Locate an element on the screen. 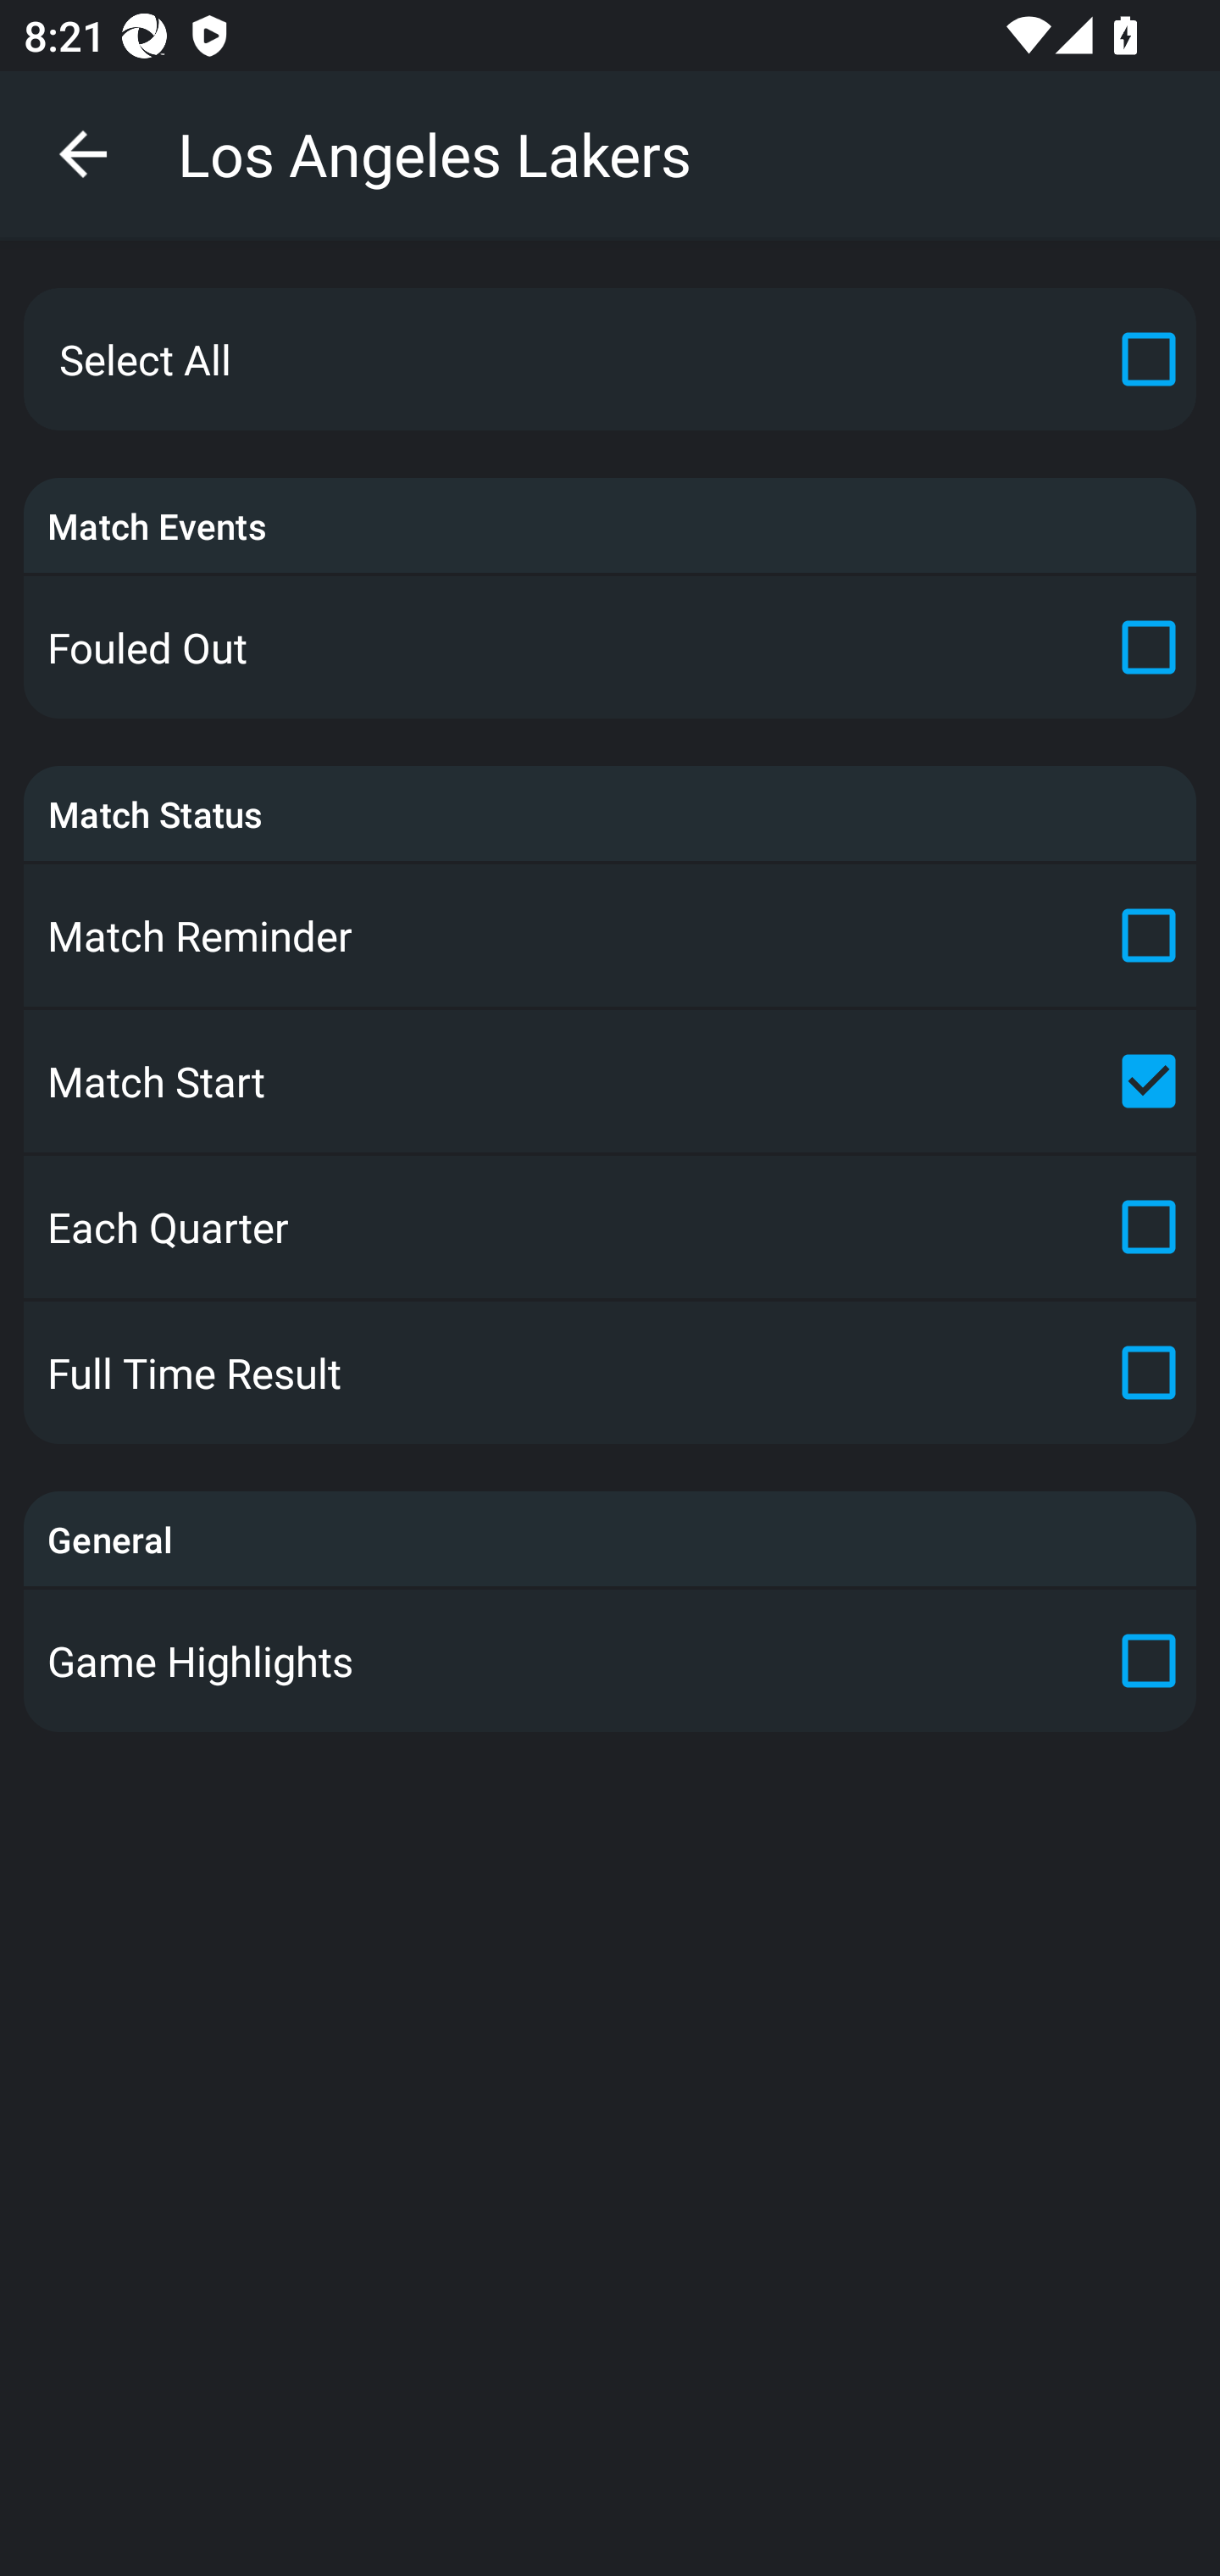 The height and width of the screenshot is (2576, 1220). Match Start is located at coordinates (610, 1080).